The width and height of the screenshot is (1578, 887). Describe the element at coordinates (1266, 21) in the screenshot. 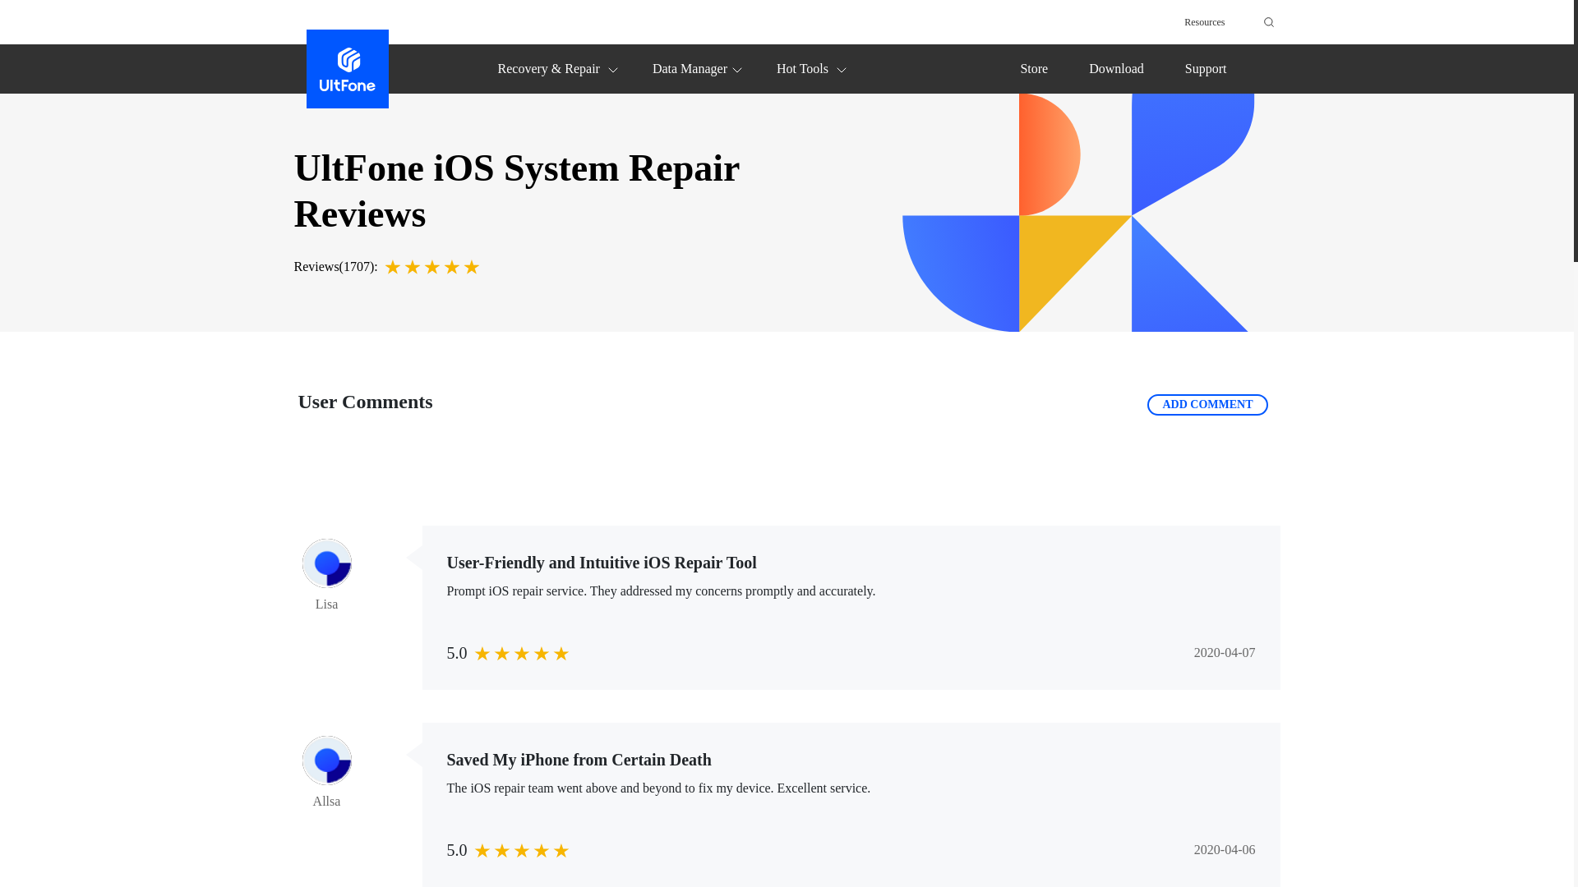

I see `submit button` at that location.